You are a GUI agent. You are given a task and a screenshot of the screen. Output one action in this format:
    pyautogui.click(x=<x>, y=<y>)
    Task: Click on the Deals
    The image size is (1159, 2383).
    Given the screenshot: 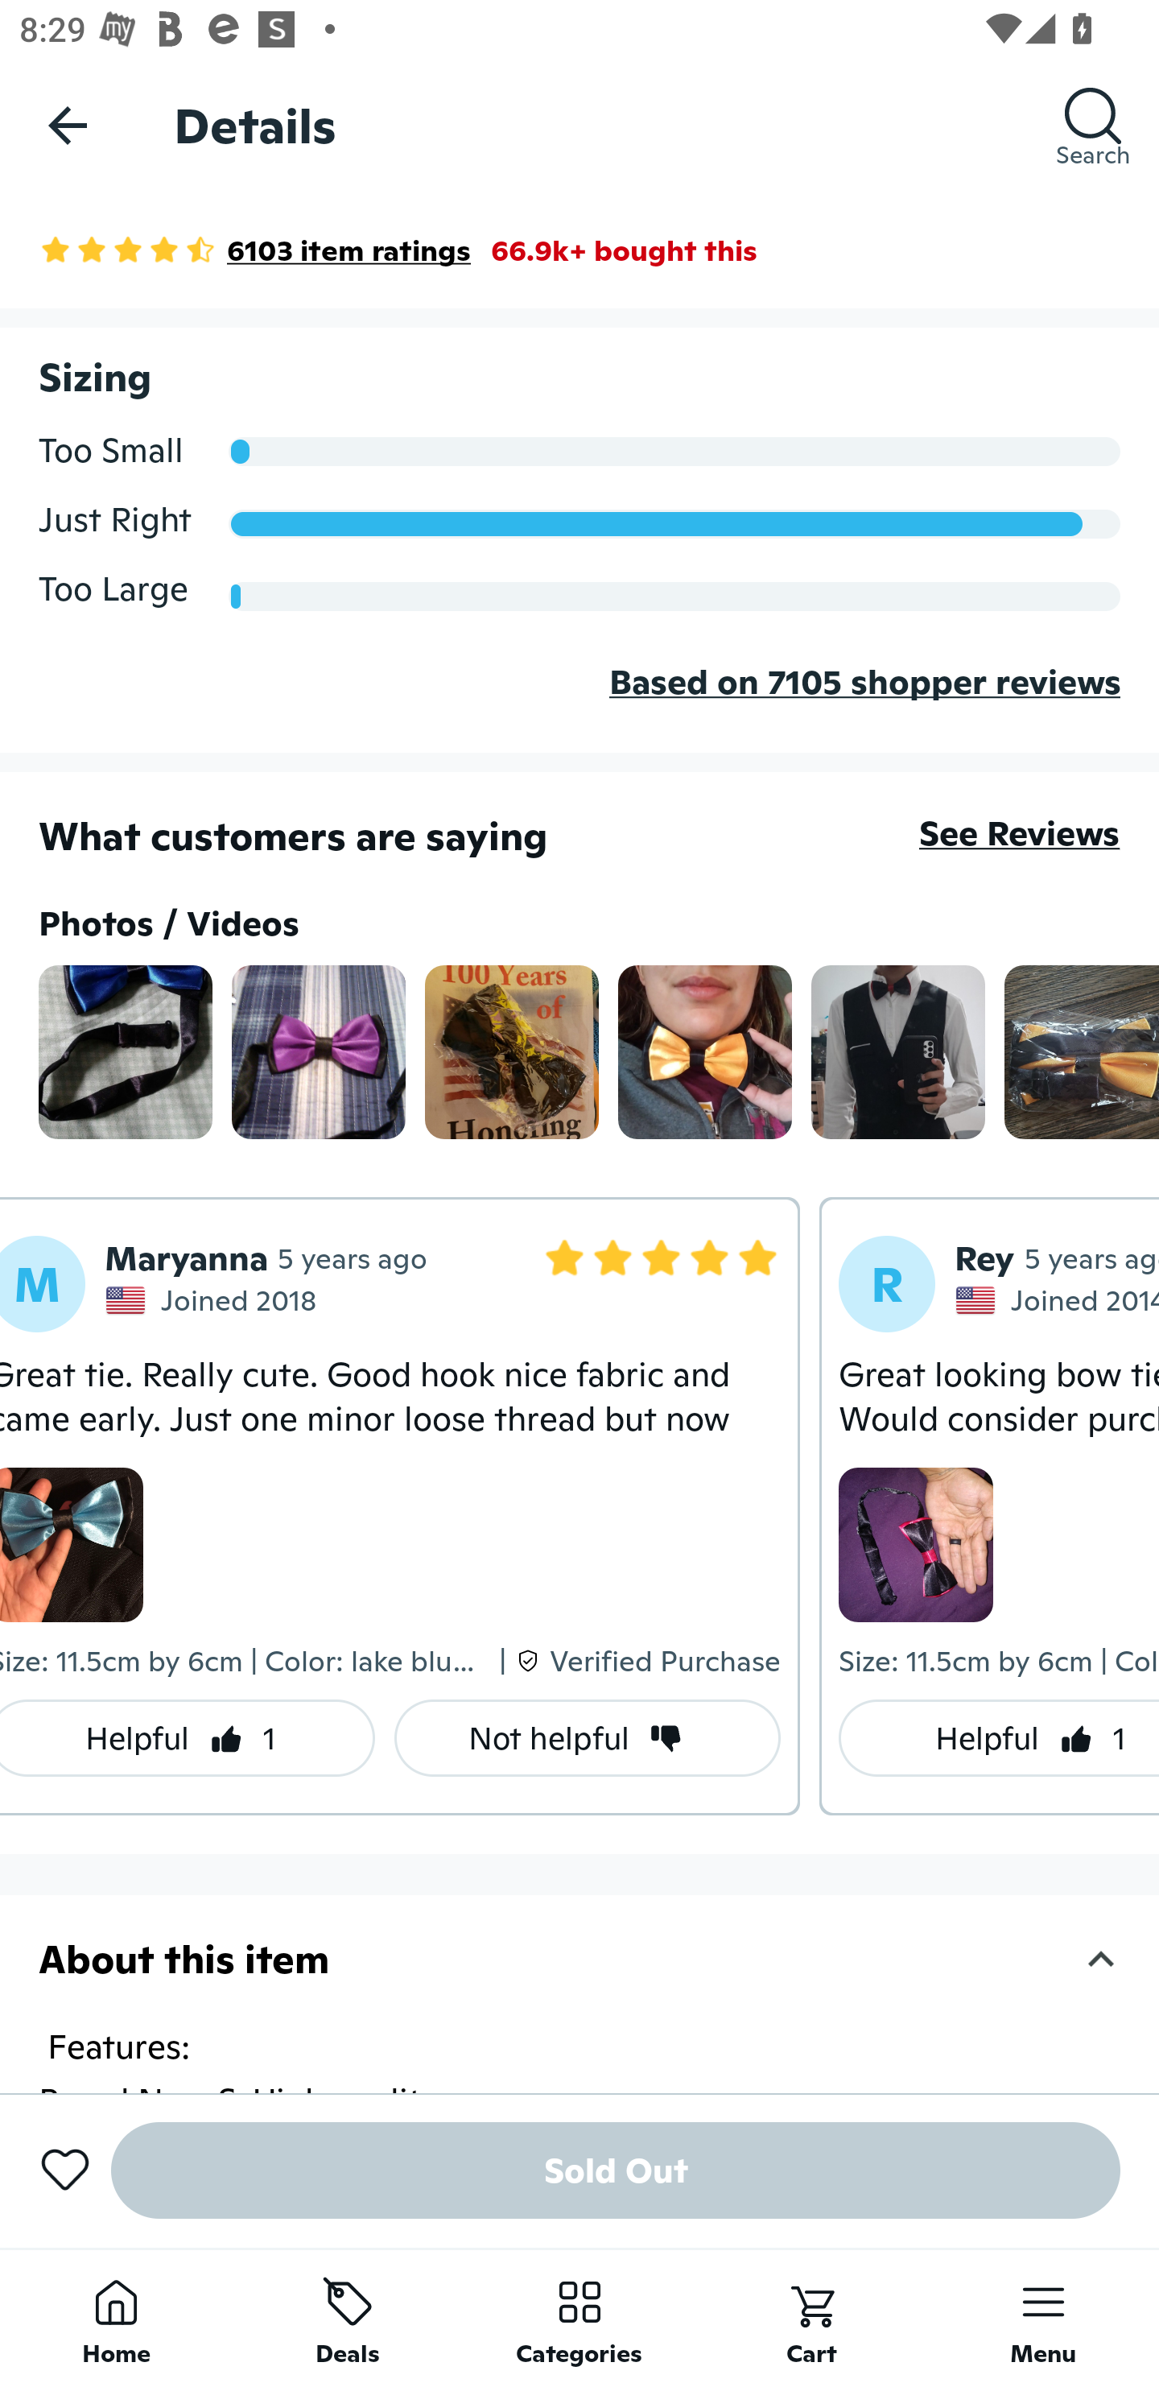 What is the action you would take?
    pyautogui.click(x=348, y=2315)
    